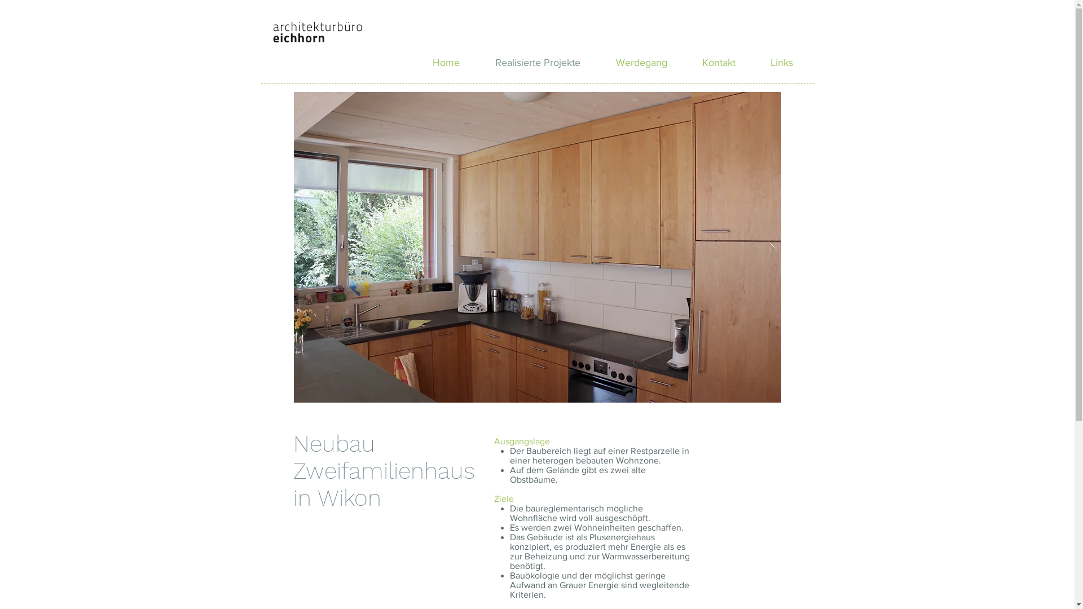 Image resolution: width=1083 pixels, height=609 pixels. I want to click on Kontakt, so click(719, 63).